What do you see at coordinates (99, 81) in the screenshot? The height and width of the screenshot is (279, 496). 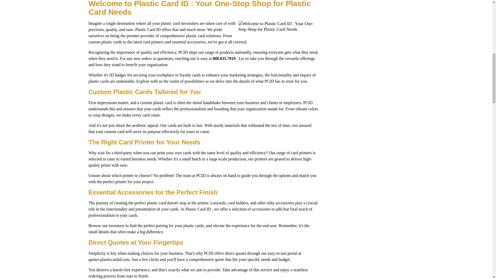 I see `plastic cards` at bounding box center [99, 81].